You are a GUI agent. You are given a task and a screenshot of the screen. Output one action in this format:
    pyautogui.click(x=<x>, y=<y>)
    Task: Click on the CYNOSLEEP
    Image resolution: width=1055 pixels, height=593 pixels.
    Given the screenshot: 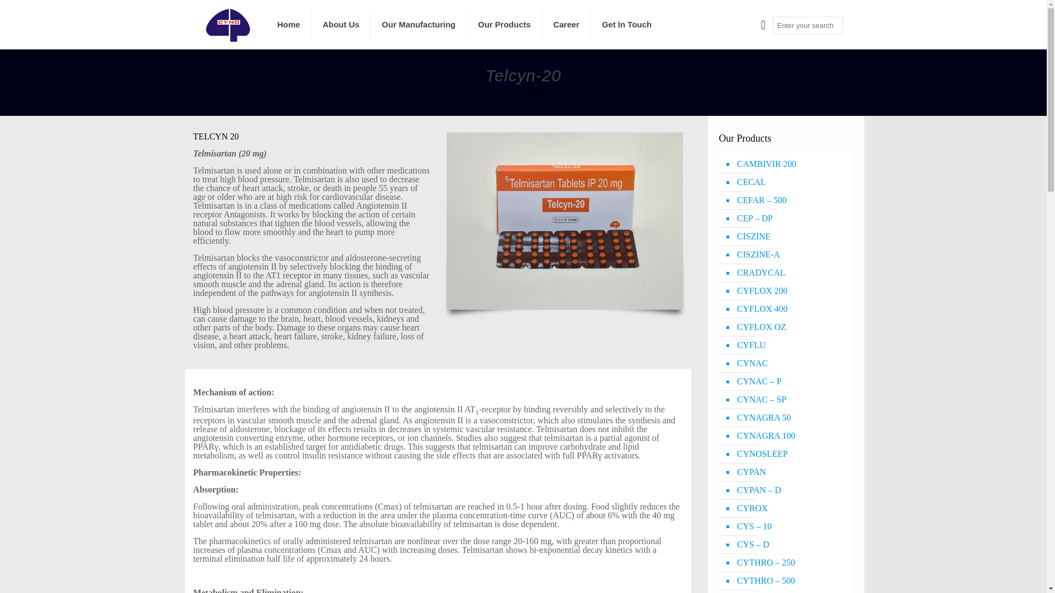 What is the action you would take?
    pyautogui.click(x=791, y=454)
    